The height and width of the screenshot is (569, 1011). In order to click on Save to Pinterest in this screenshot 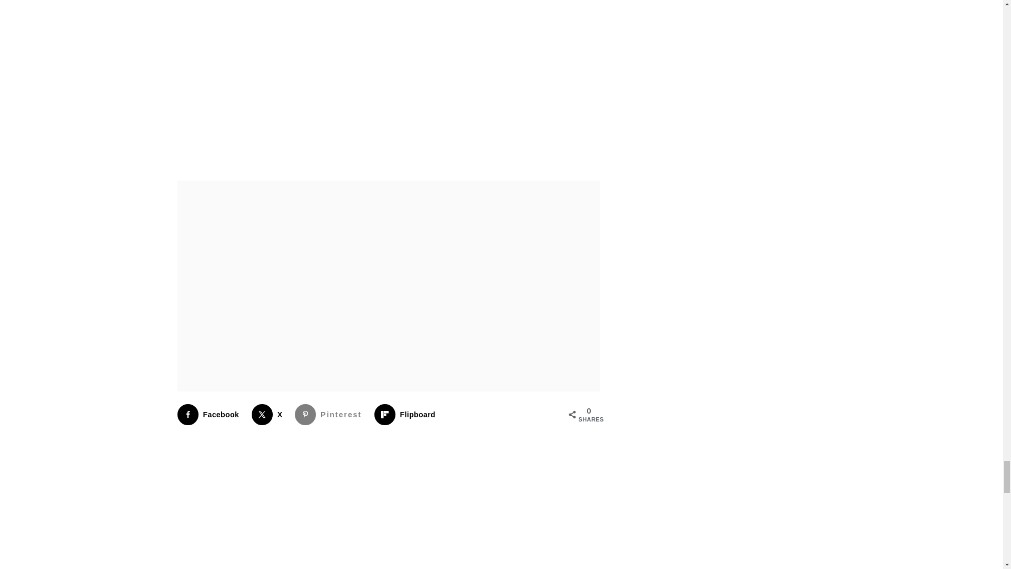, I will do `click(331, 414)`.